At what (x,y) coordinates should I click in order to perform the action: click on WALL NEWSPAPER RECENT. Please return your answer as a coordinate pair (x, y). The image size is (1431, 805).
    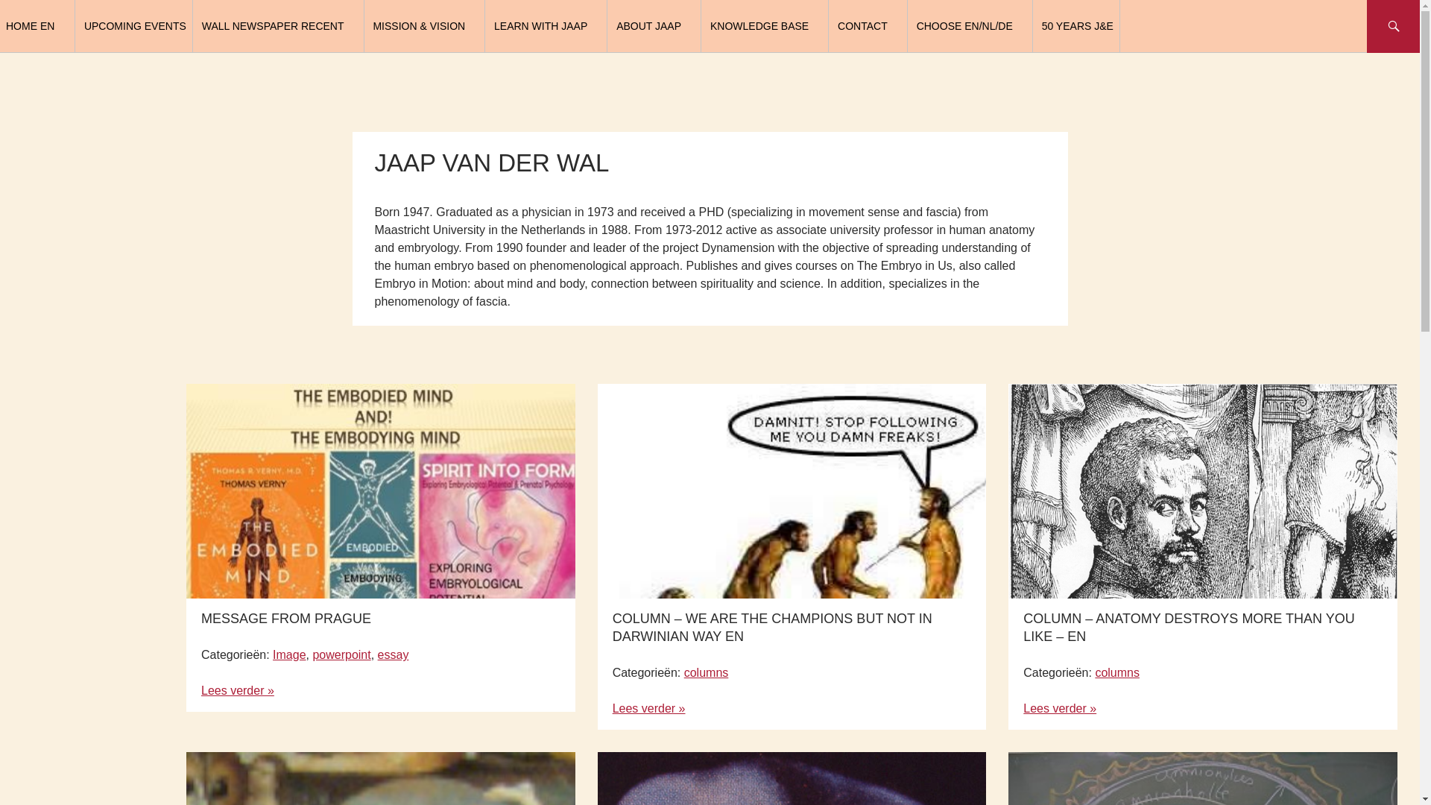
    Looking at the image, I should click on (279, 26).